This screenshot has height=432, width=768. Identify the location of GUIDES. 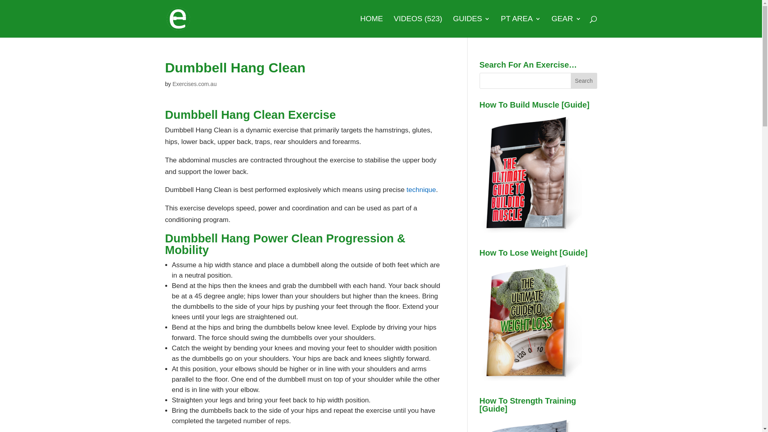
(471, 27).